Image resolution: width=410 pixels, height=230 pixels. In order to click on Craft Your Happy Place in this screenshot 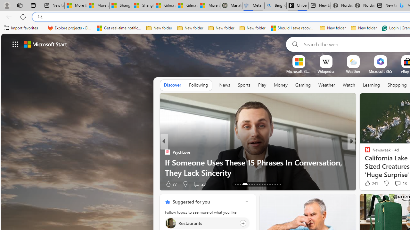, I will do `click(365, 162)`.